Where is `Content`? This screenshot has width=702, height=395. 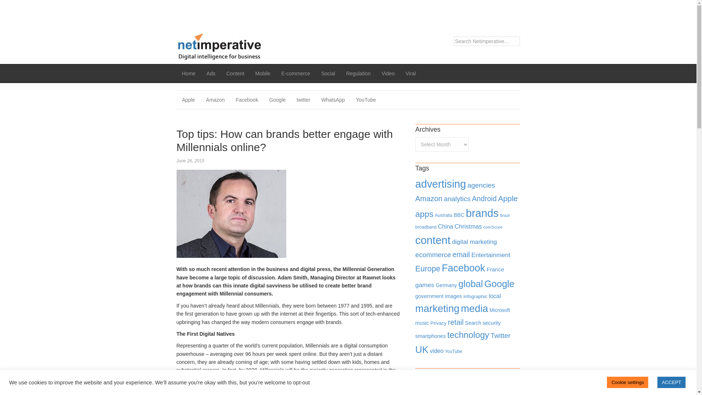
Content is located at coordinates (235, 73).